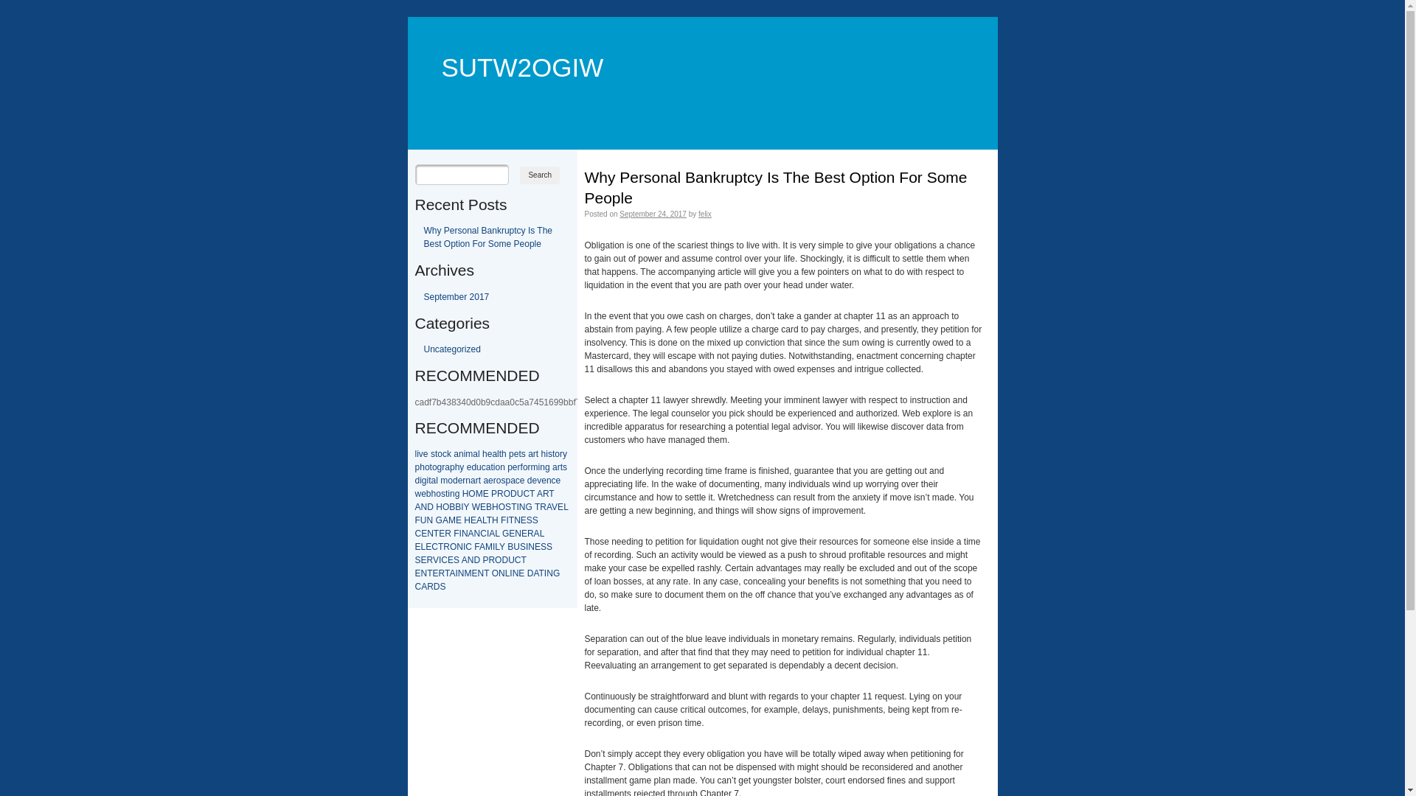 The image size is (1416, 796). Describe the element at coordinates (494, 494) in the screenshot. I see `P` at that location.